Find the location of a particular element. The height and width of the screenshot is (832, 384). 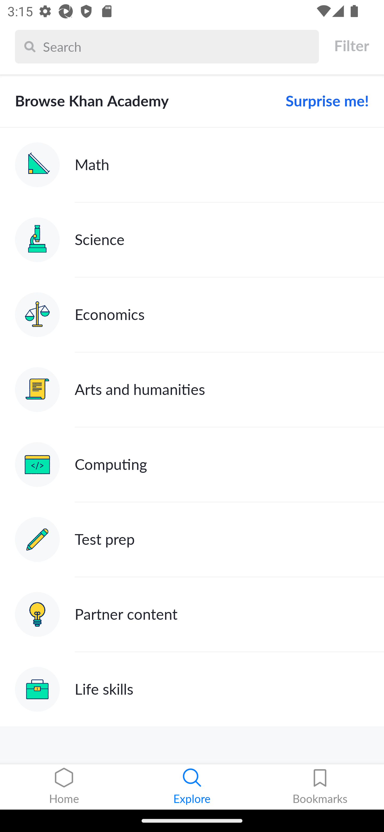

Math is located at coordinates (192, 165).